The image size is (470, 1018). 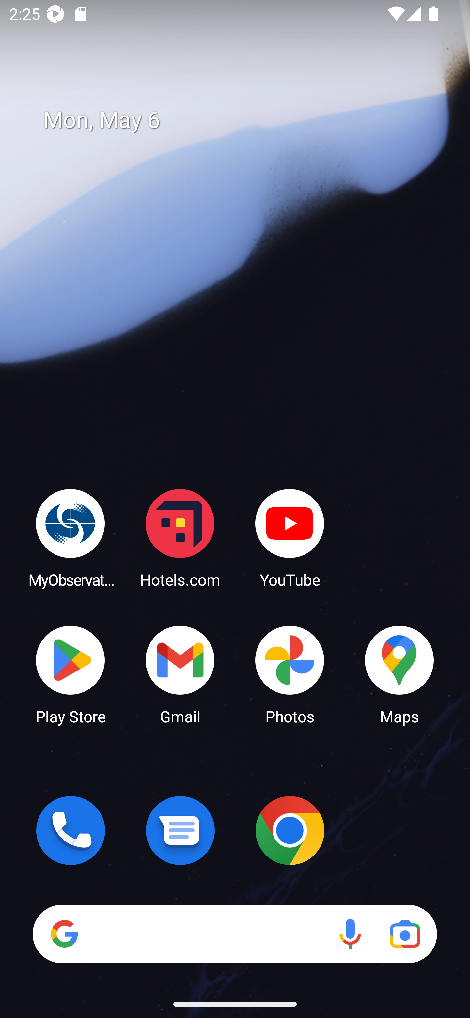 What do you see at coordinates (405, 934) in the screenshot?
I see `Google Lens` at bounding box center [405, 934].